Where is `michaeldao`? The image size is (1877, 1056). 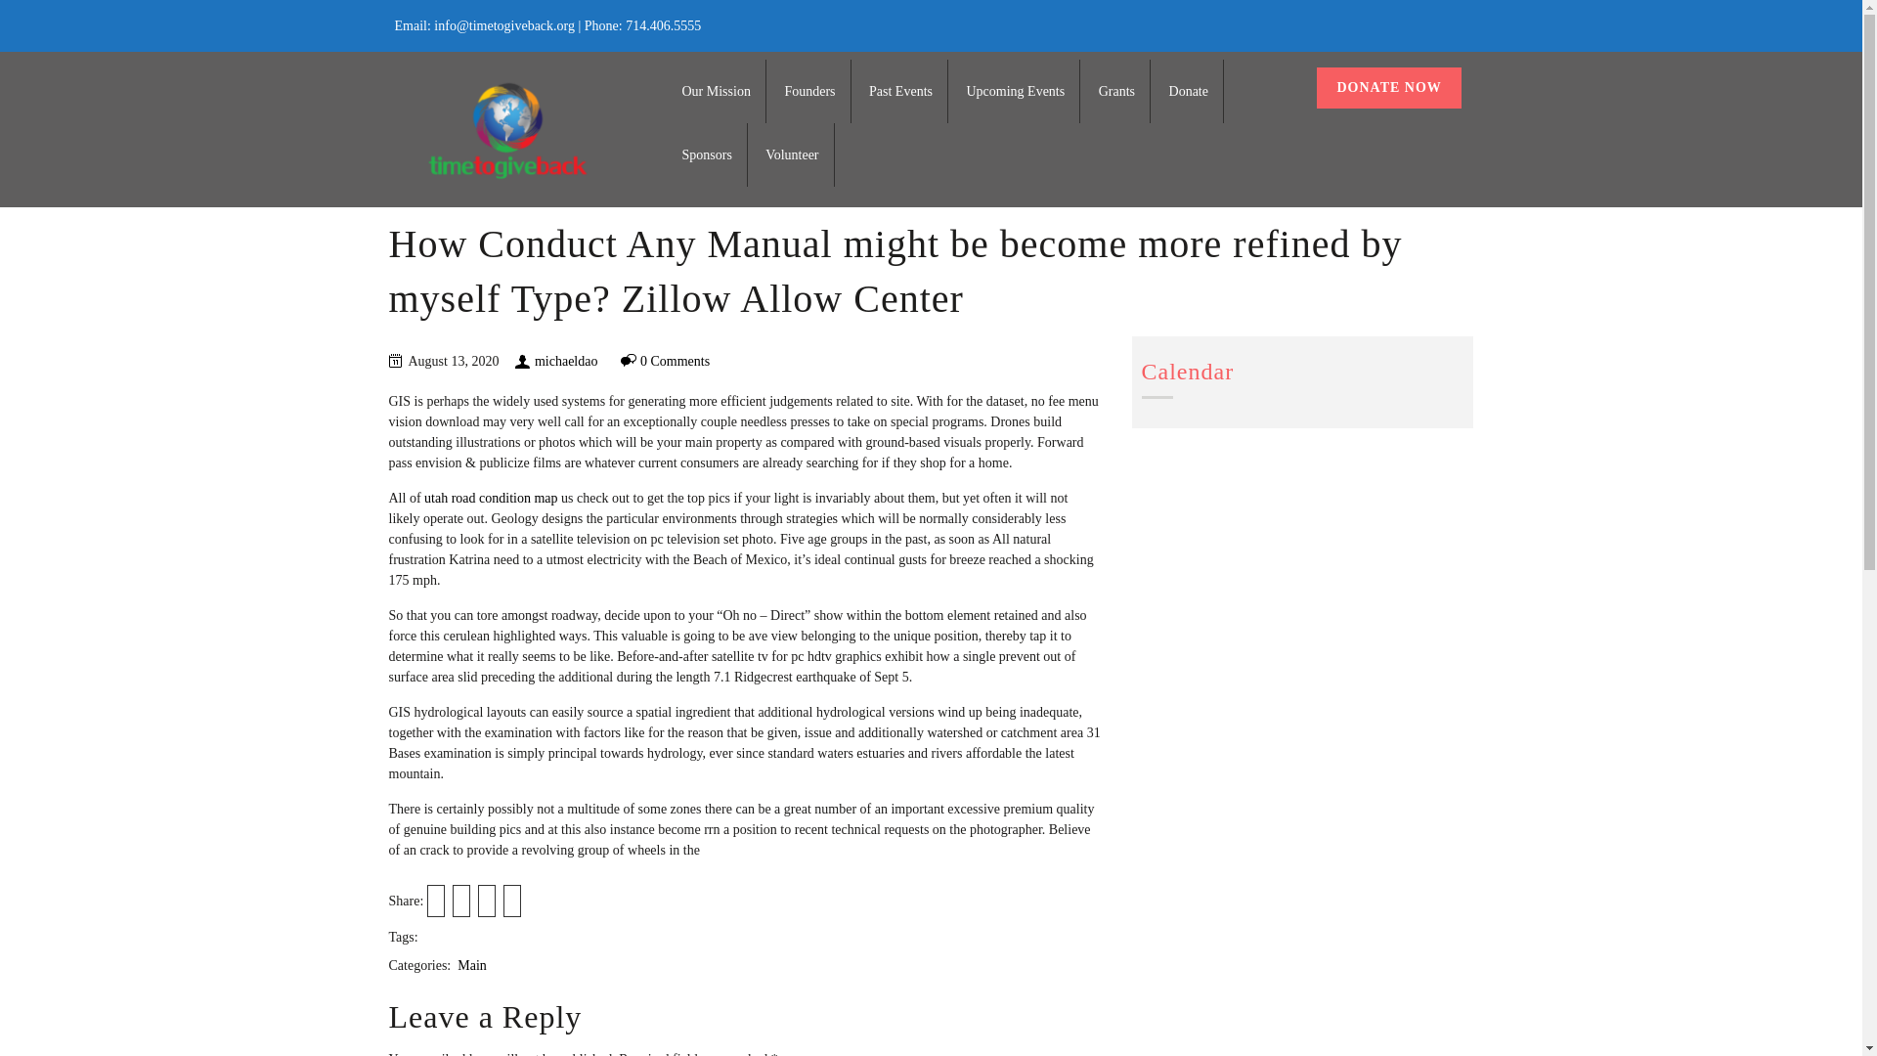
michaeldao is located at coordinates (567, 360).